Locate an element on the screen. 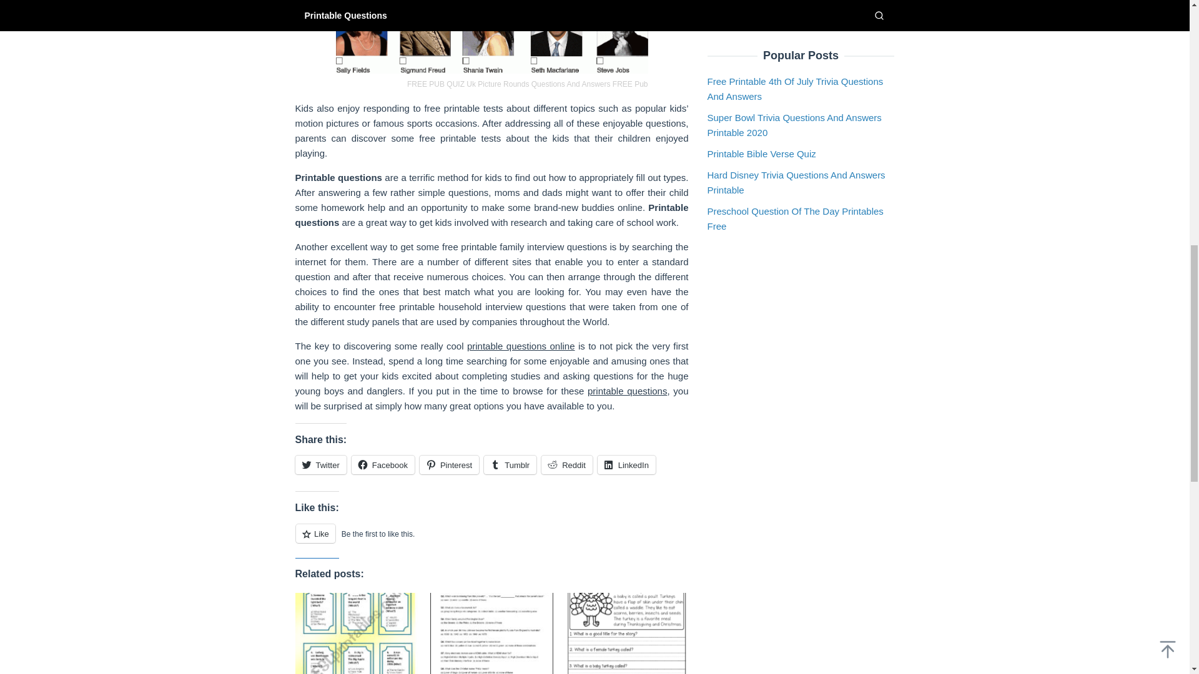  Click to share on Pinterest is located at coordinates (449, 465).